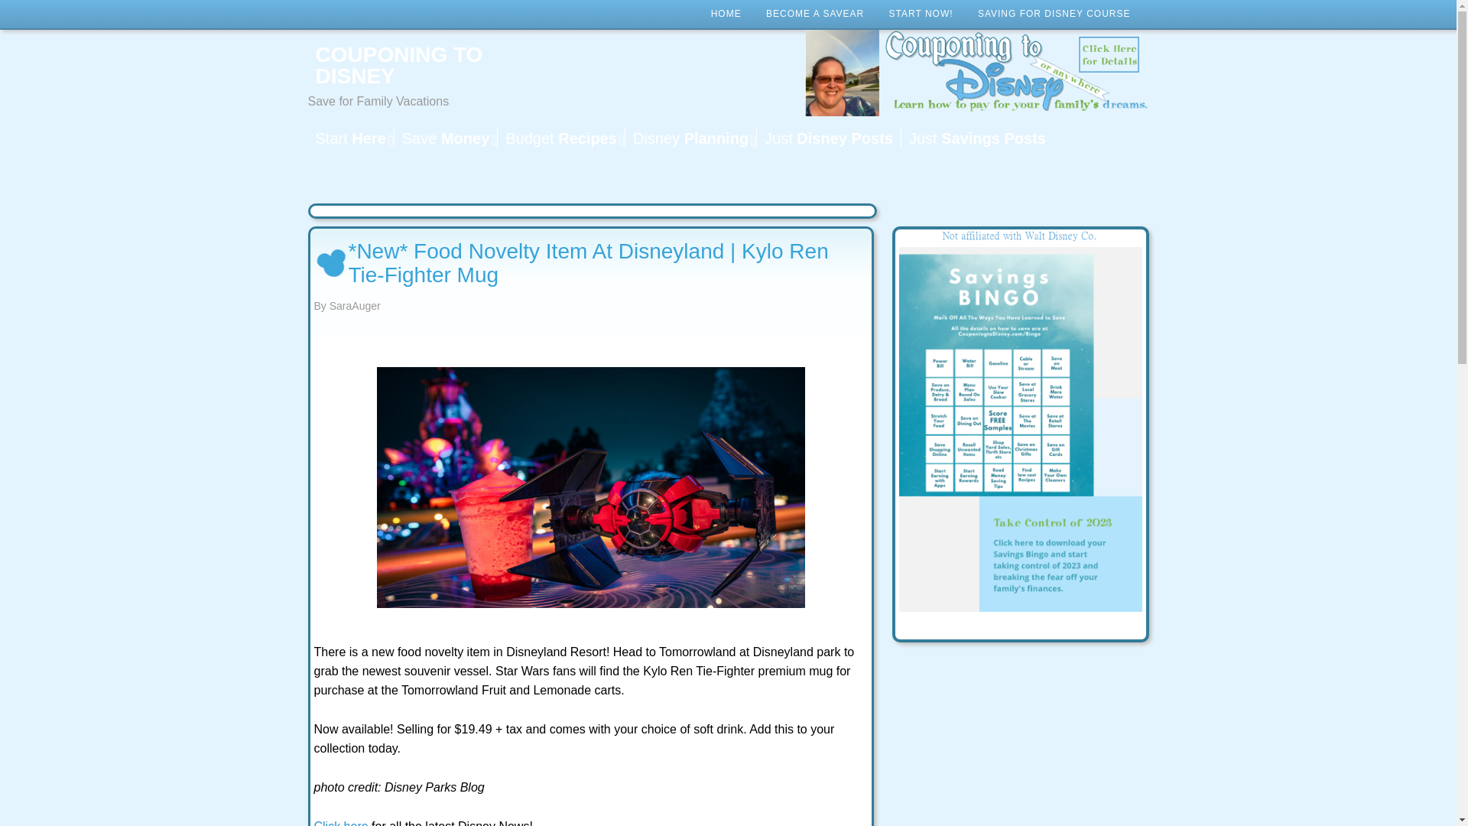 This screenshot has width=1468, height=826. I want to click on Start Here, so click(350, 138).